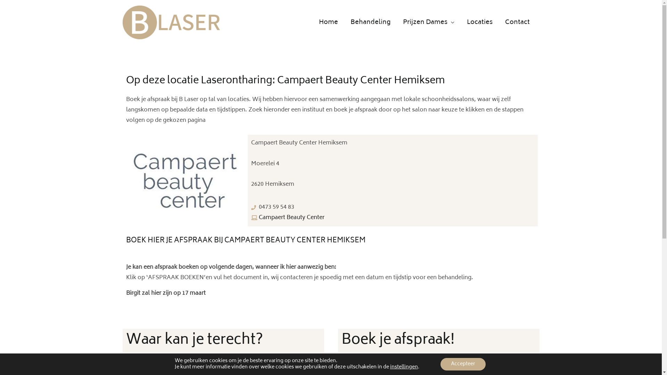  What do you see at coordinates (404, 367) in the screenshot?
I see `instellingen` at bounding box center [404, 367].